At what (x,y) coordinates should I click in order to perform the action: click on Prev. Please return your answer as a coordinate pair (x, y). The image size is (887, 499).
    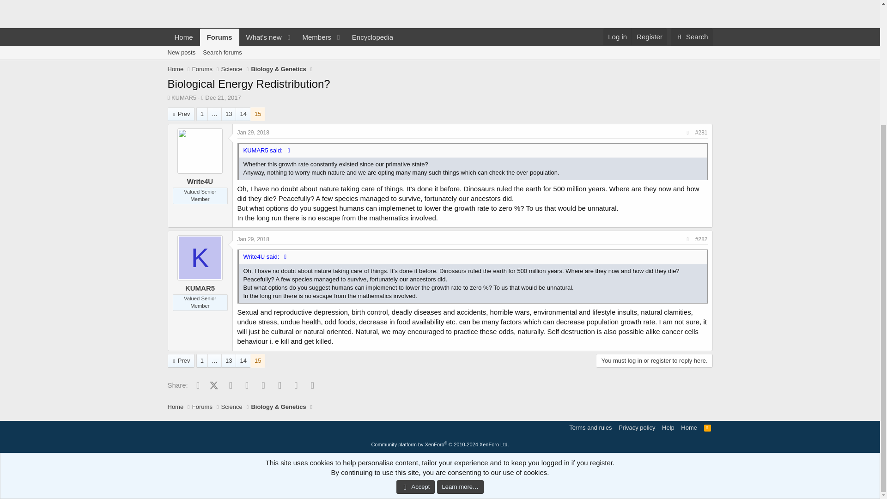
    Looking at the image, I should click on (439, 63).